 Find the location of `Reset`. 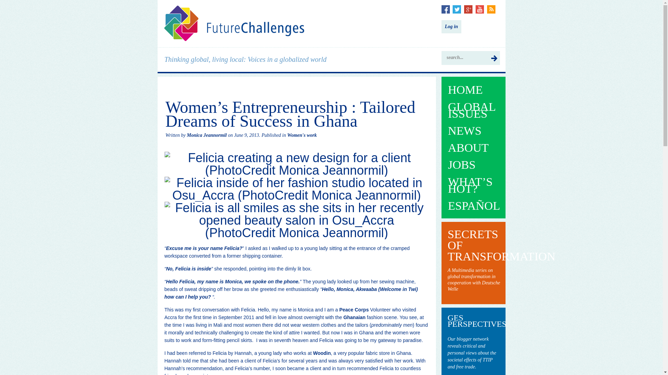

Reset is located at coordinates (1, 1).